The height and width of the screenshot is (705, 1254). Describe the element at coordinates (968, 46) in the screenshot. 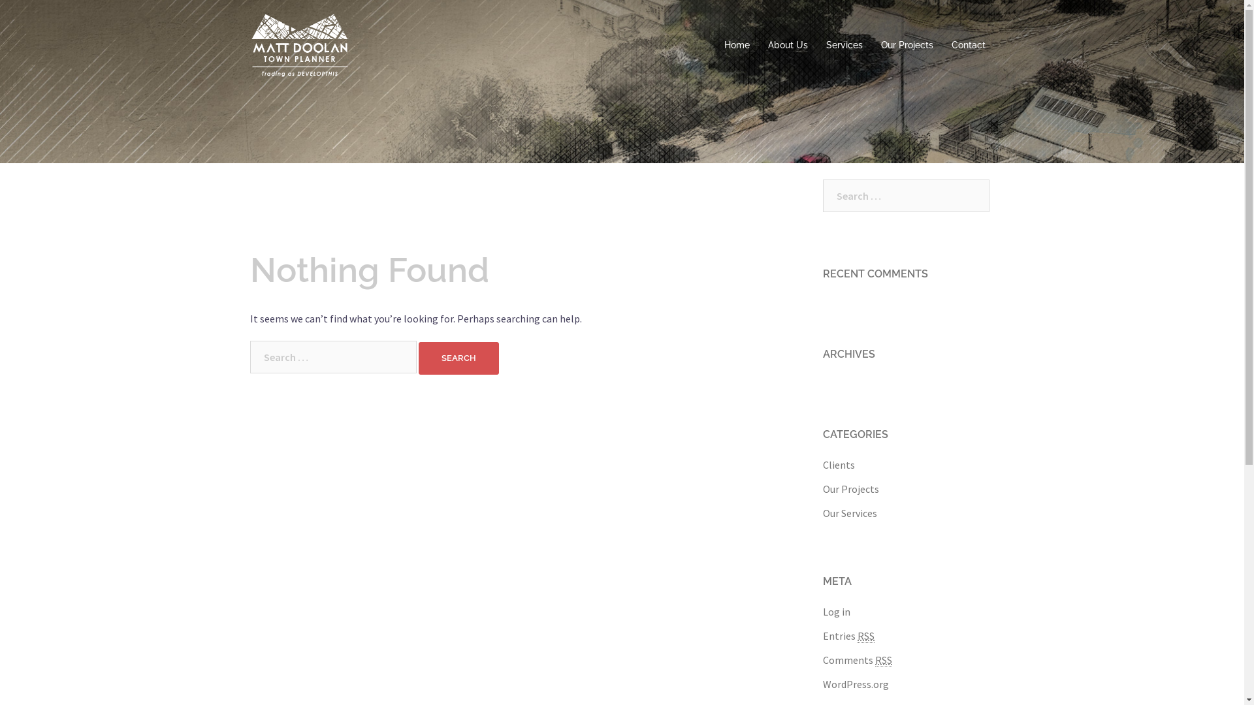

I see `Contact` at that location.